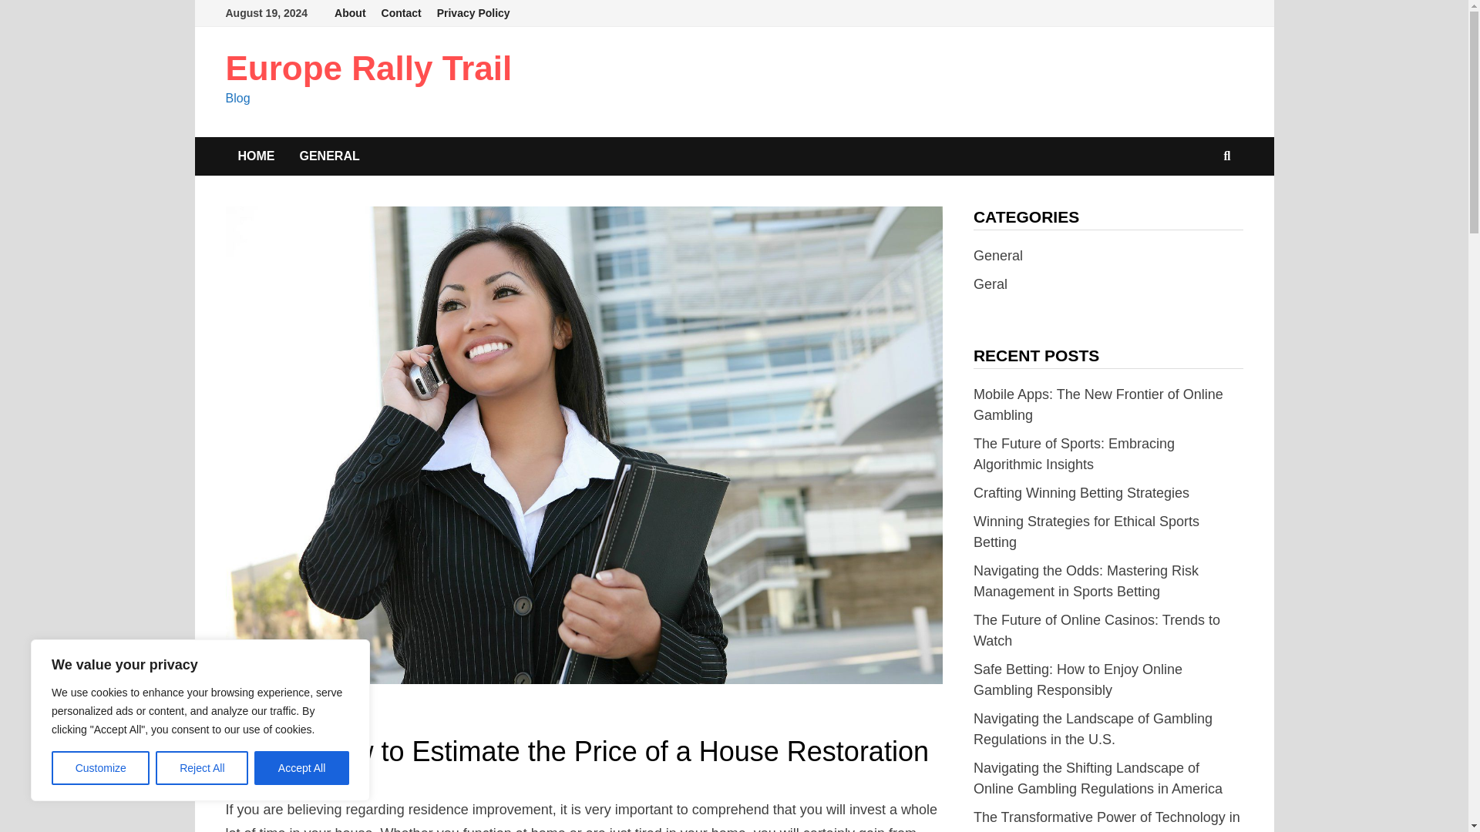  What do you see at coordinates (350, 13) in the screenshot?
I see `About` at bounding box center [350, 13].